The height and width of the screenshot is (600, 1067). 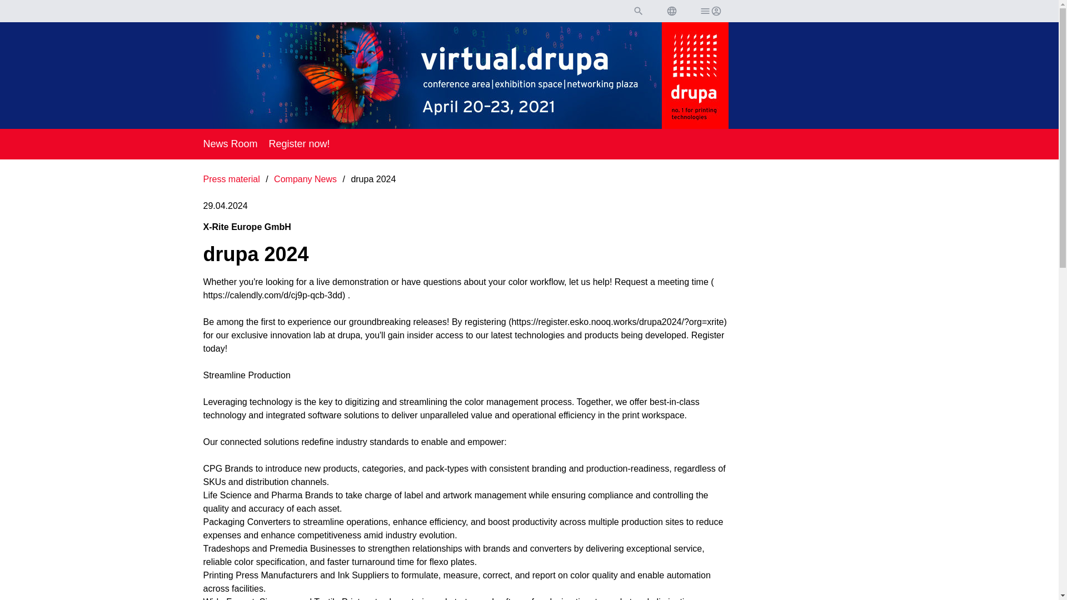 I want to click on ENGLISH, so click(x=671, y=11).